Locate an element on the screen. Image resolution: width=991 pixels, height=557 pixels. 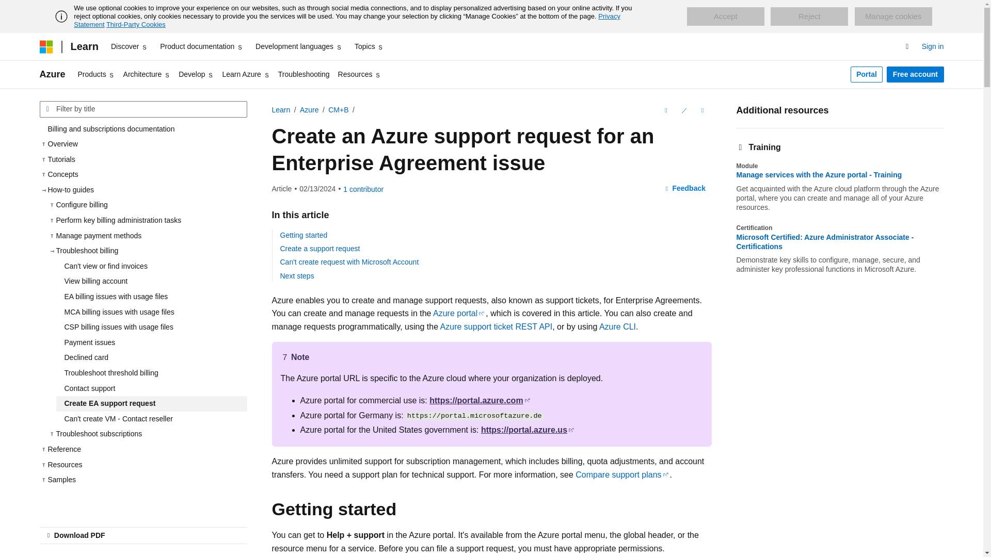
Azure is located at coordinates (52, 74).